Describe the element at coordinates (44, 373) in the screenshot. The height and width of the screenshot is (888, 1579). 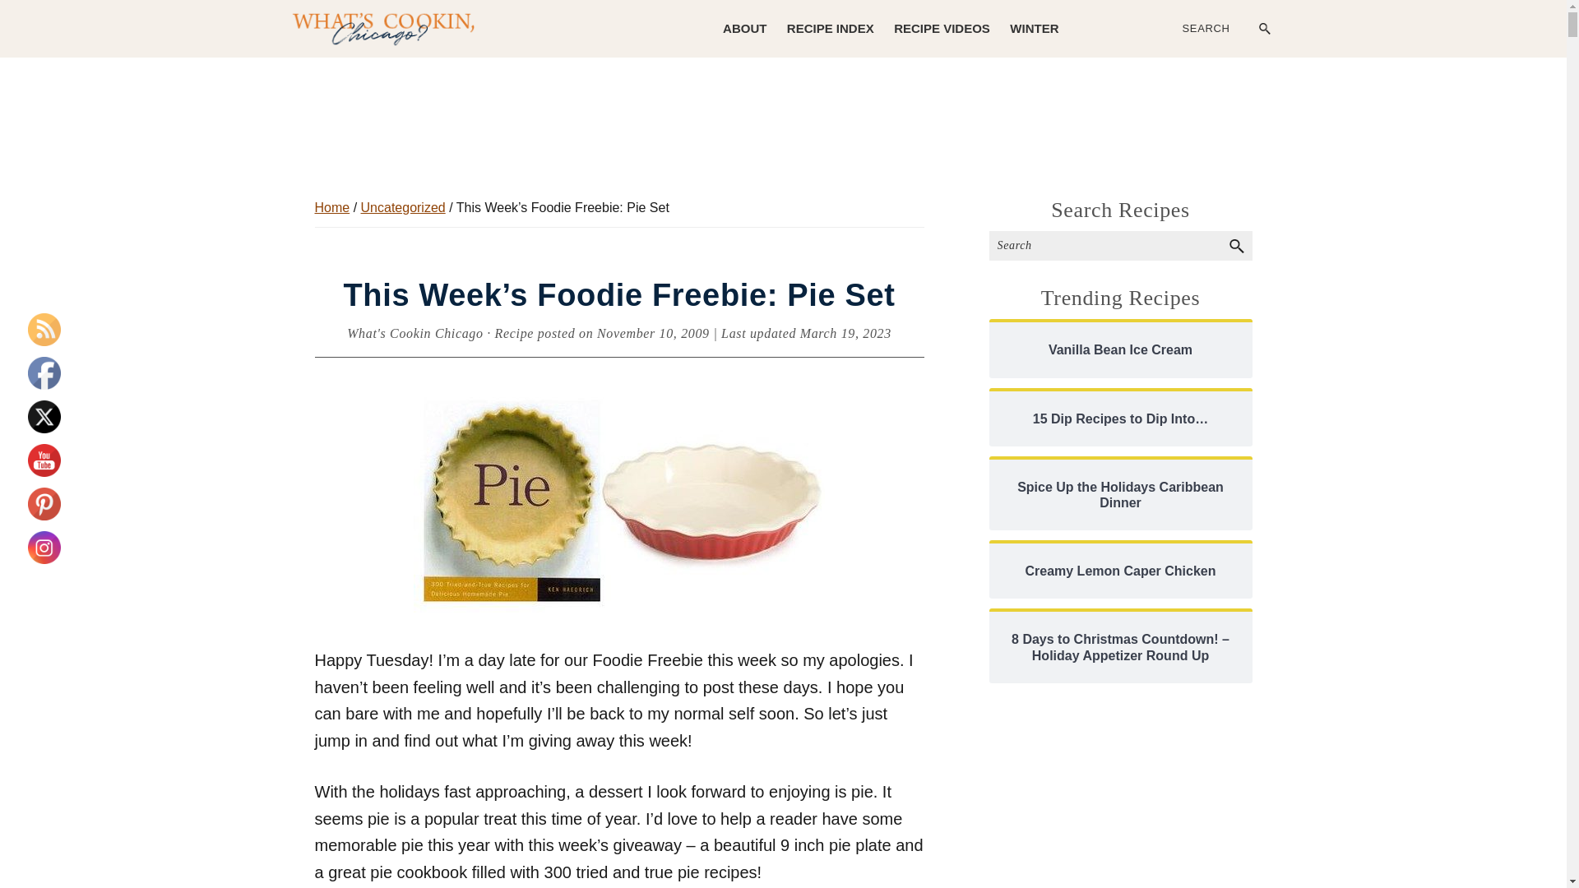
I see `Facebook` at that location.